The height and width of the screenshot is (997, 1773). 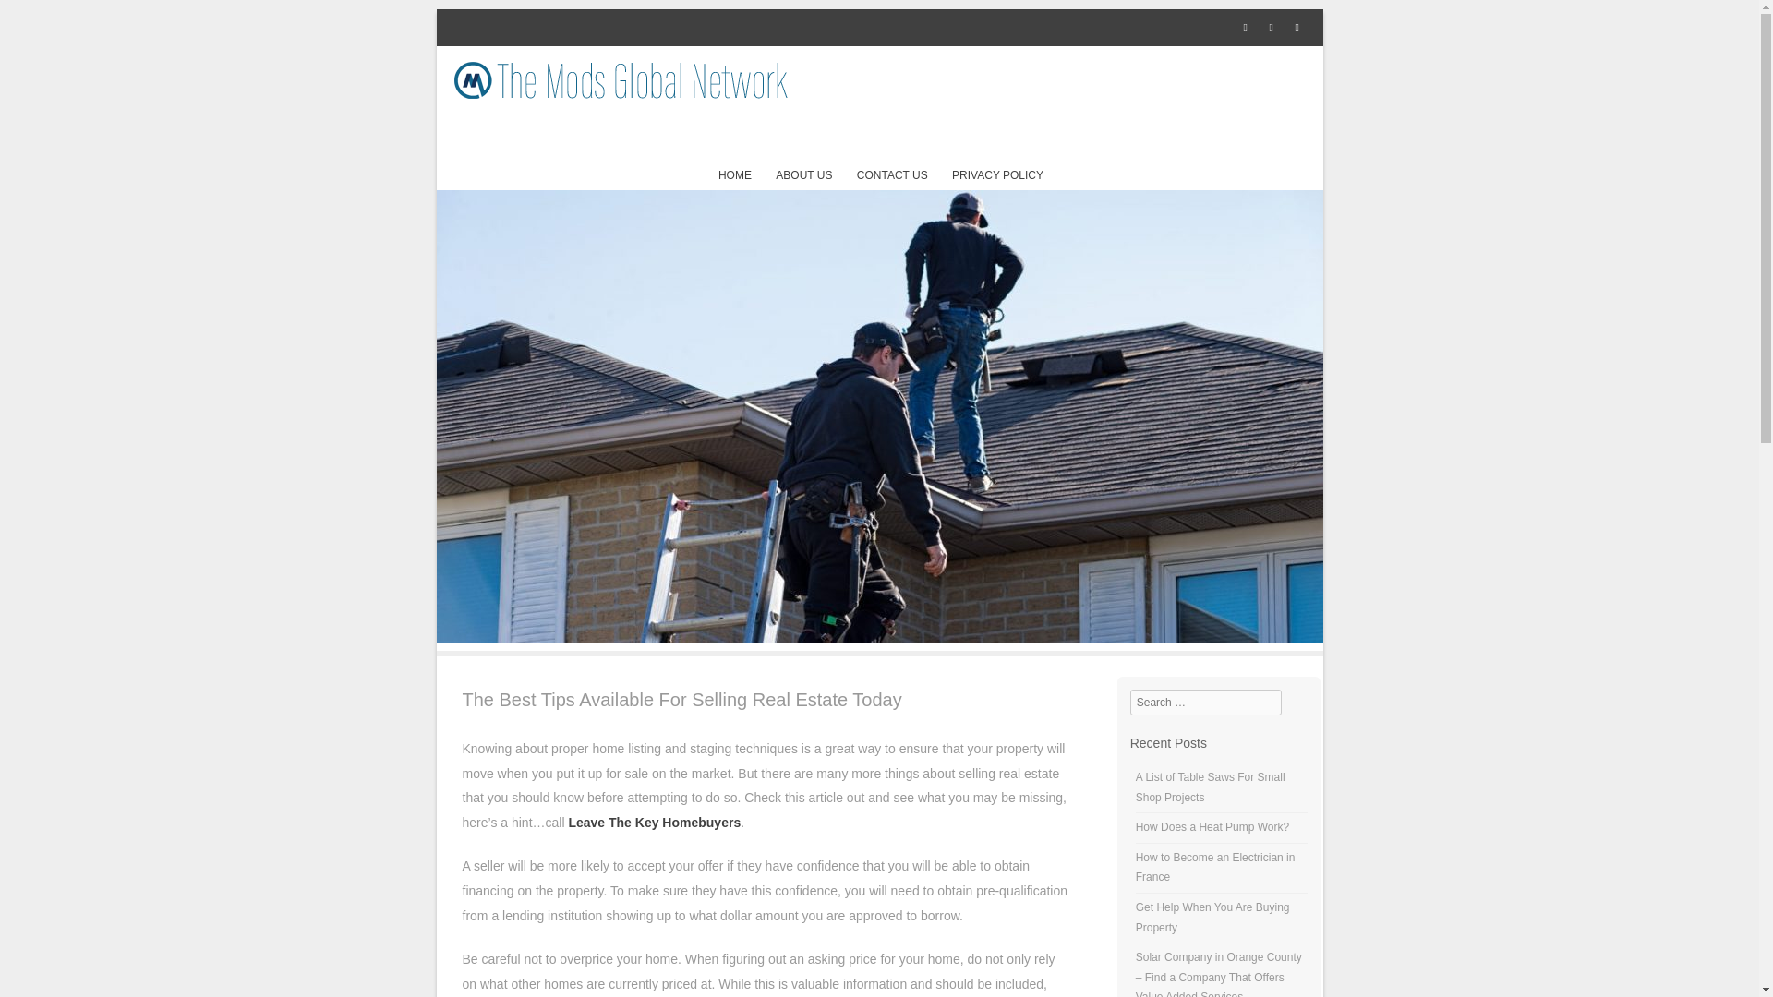 What do you see at coordinates (1213, 918) in the screenshot?
I see `Get Help When You Are Buying Property` at bounding box center [1213, 918].